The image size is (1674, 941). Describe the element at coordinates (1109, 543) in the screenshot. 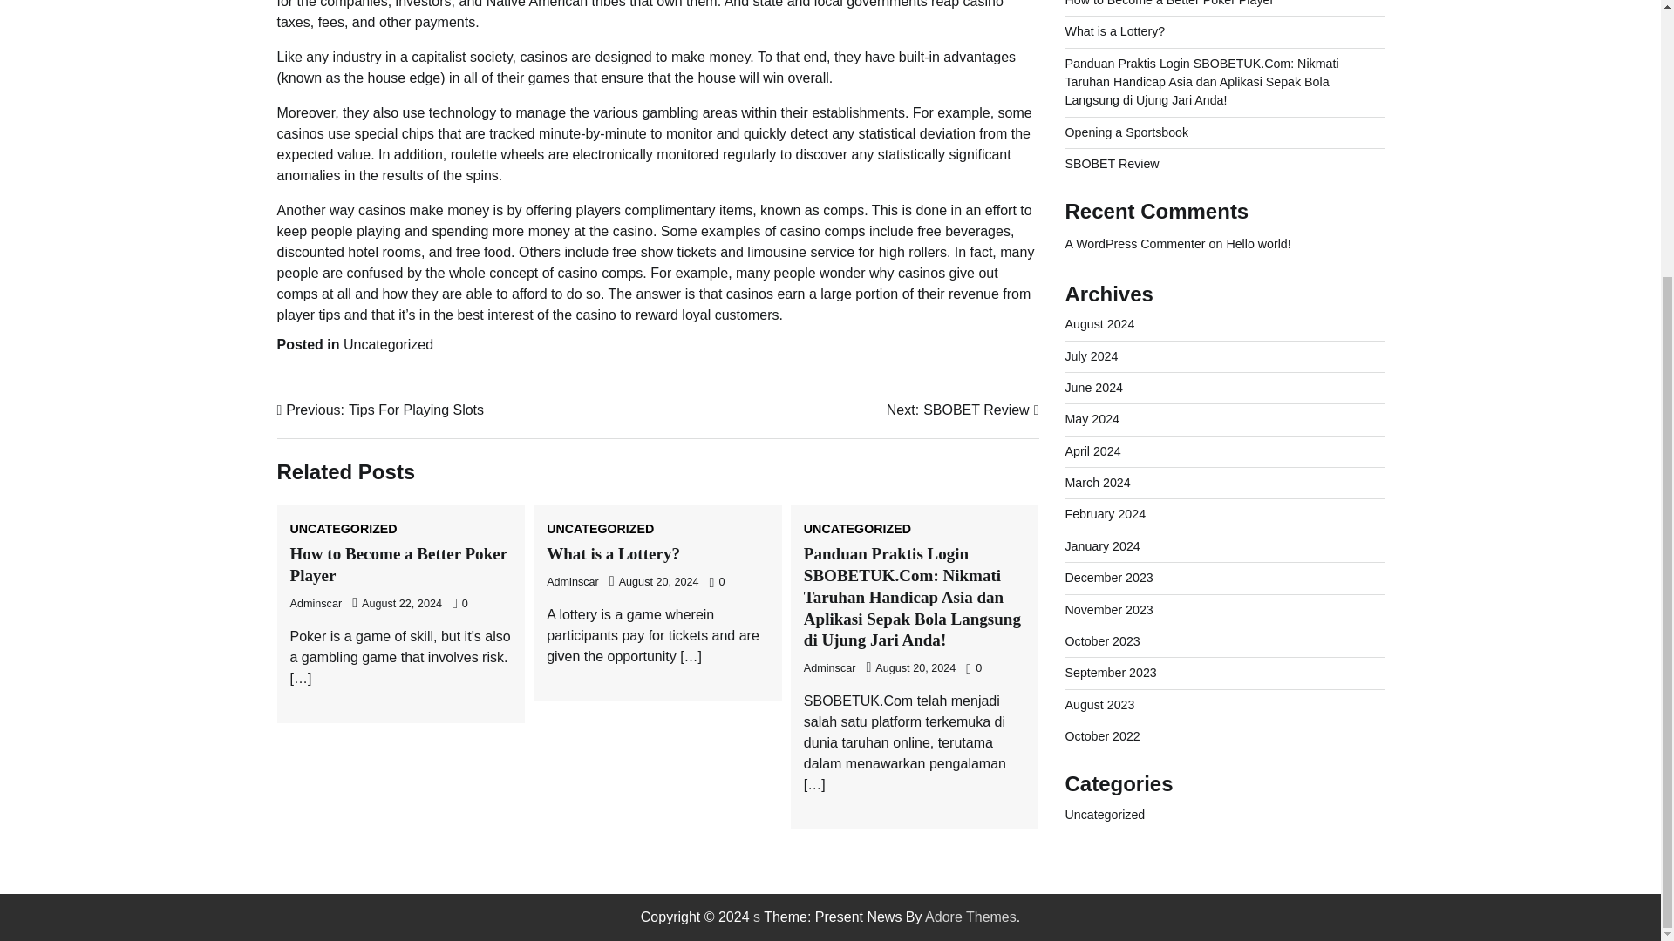

I see `December 2023` at that location.